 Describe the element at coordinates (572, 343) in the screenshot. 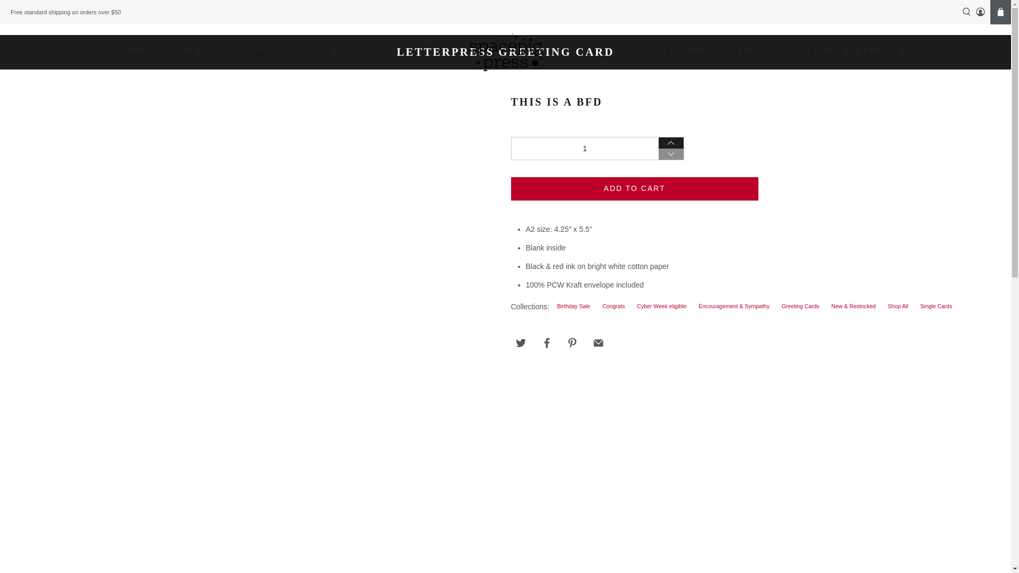

I see `Share this on Pinterest` at that location.